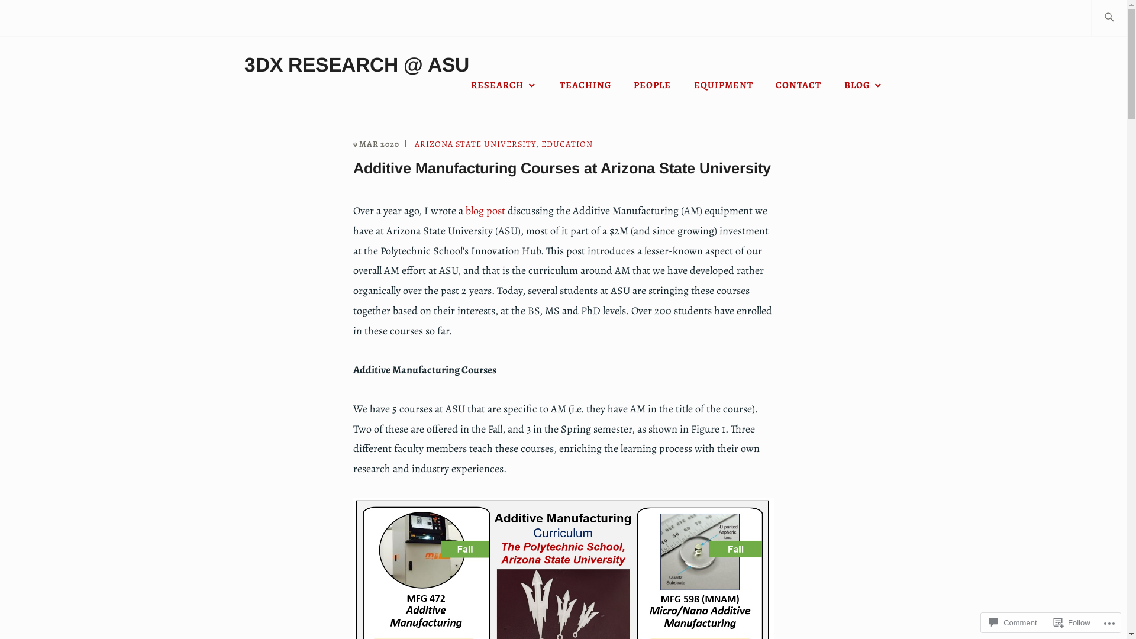  What do you see at coordinates (35, 17) in the screenshot?
I see `Search` at bounding box center [35, 17].